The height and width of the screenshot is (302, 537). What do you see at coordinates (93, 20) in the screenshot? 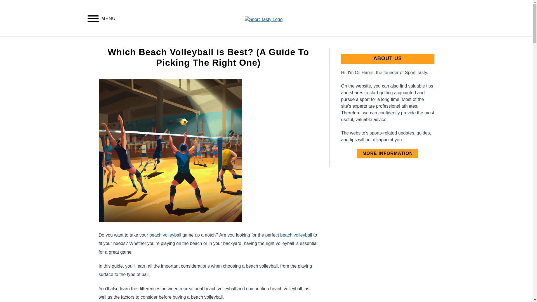
I see `MENU` at bounding box center [93, 20].